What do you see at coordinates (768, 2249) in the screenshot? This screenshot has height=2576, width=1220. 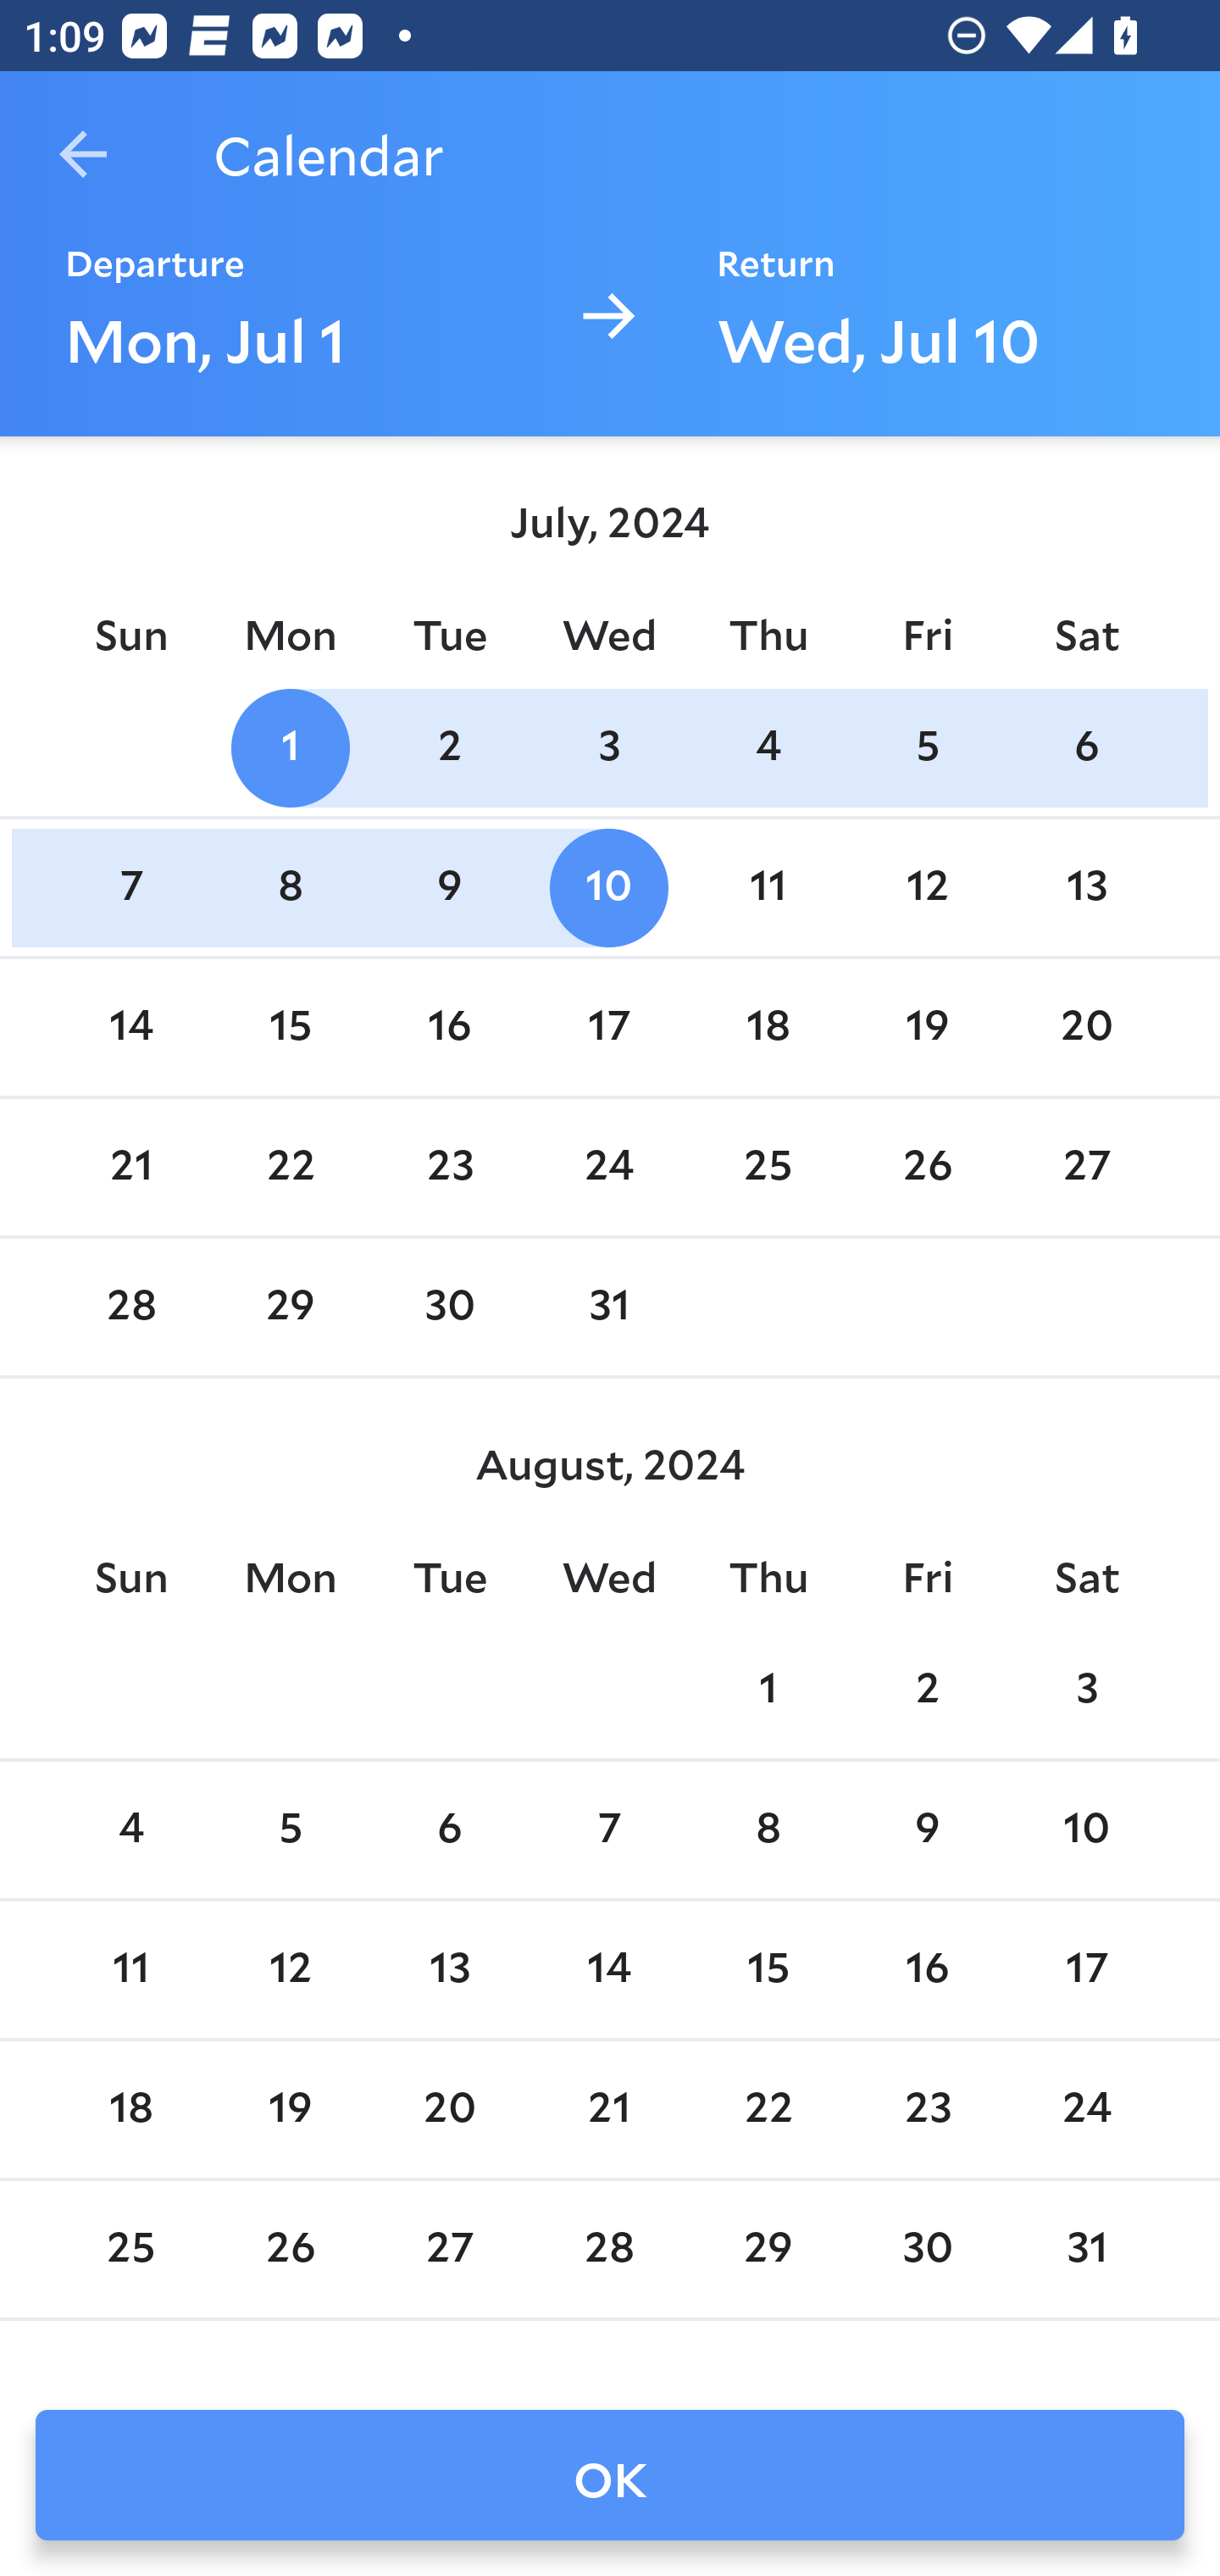 I see `29` at bounding box center [768, 2249].